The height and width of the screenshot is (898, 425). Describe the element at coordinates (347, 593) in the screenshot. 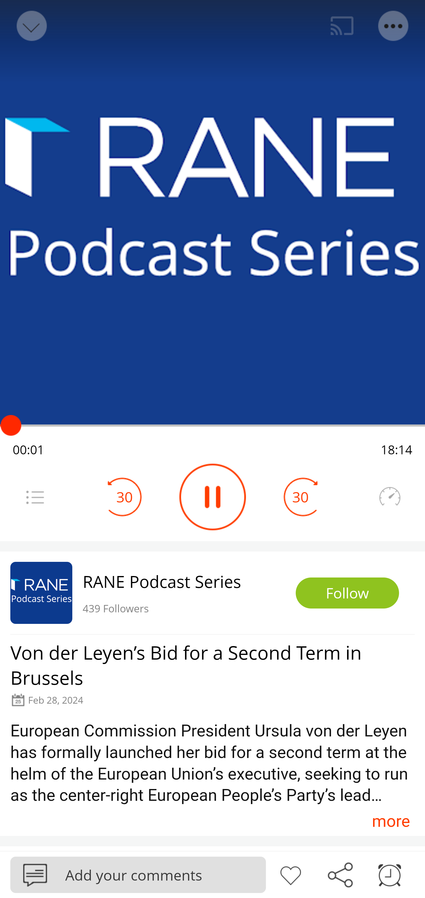

I see `Follow` at that location.